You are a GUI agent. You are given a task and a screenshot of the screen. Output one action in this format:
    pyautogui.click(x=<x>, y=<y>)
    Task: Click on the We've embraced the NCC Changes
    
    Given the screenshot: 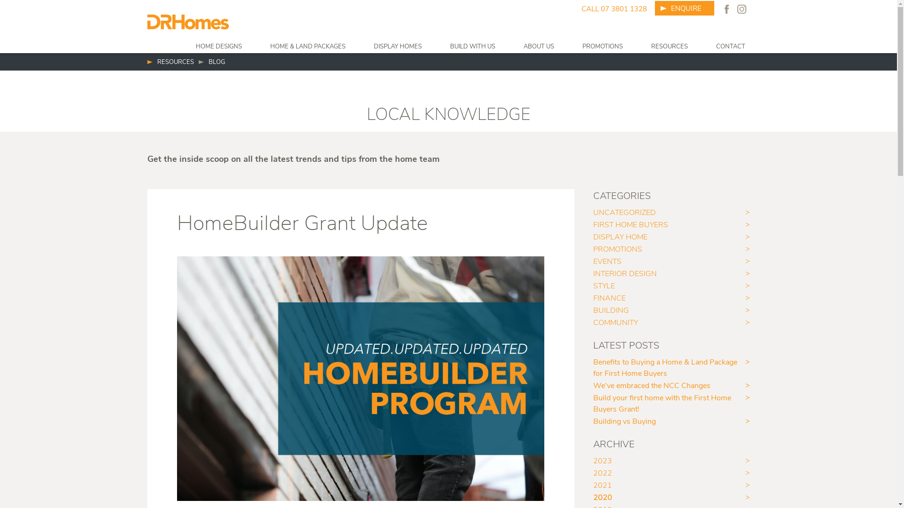 What is the action you would take?
    pyautogui.click(x=671, y=386)
    